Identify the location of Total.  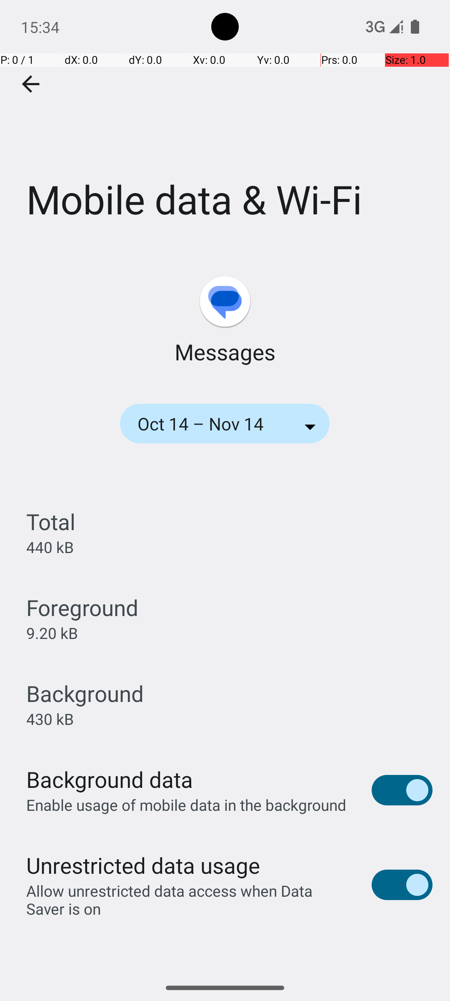
(51, 521).